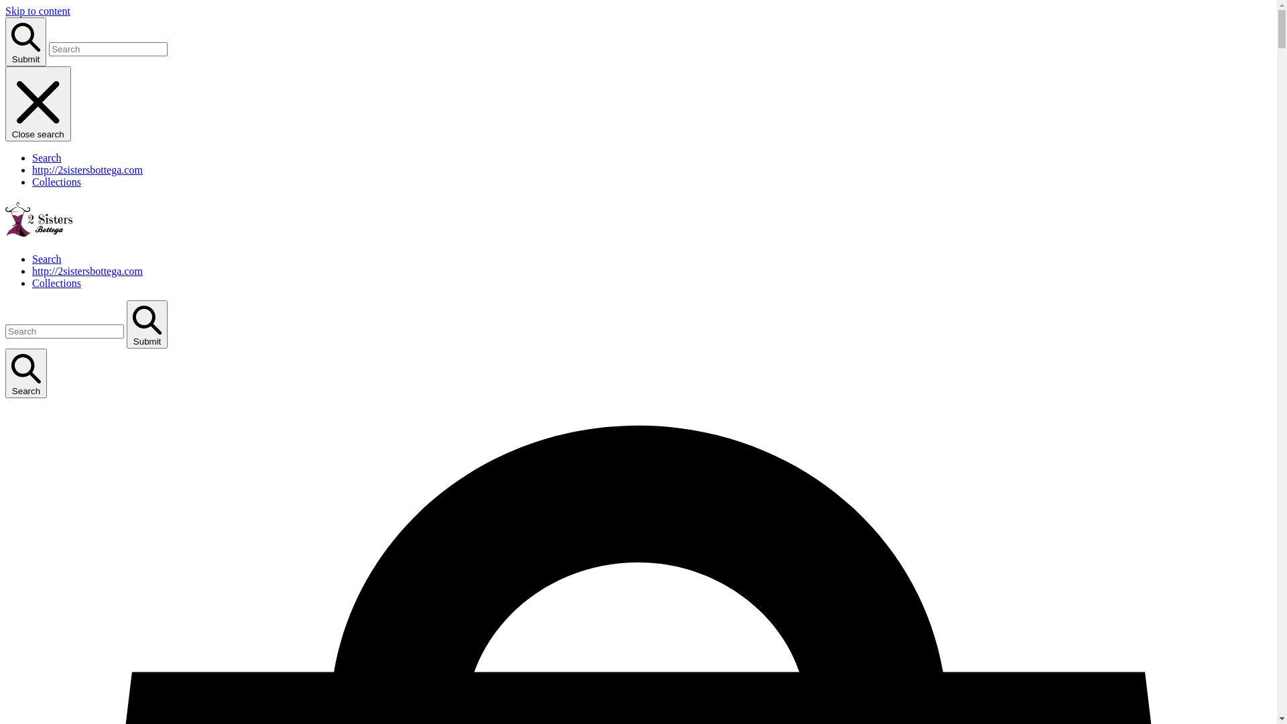 The width and height of the screenshot is (1287, 724). I want to click on Search, so click(26, 373).